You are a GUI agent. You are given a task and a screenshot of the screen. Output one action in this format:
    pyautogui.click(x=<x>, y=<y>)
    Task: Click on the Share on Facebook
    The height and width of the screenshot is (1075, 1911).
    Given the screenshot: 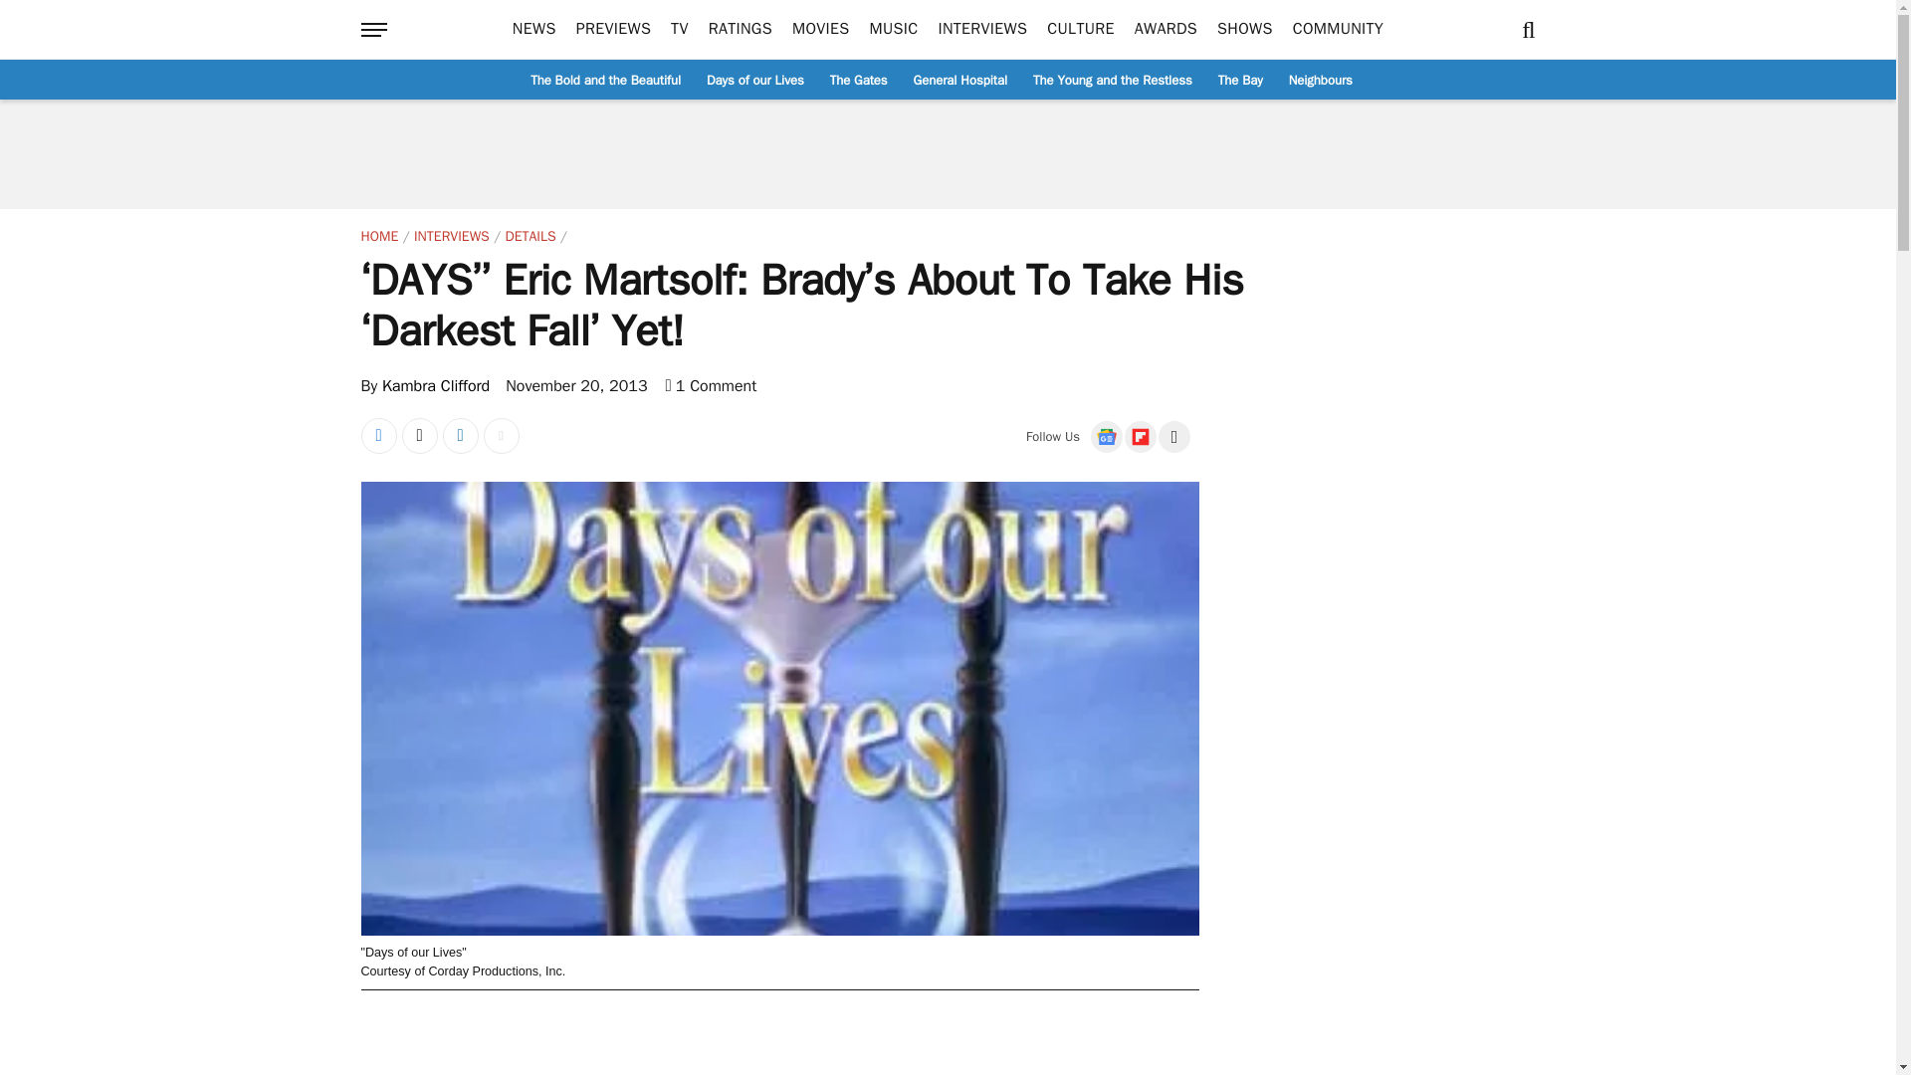 What is the action you would take?
    pyautogui.click(x=378, y=436)
    